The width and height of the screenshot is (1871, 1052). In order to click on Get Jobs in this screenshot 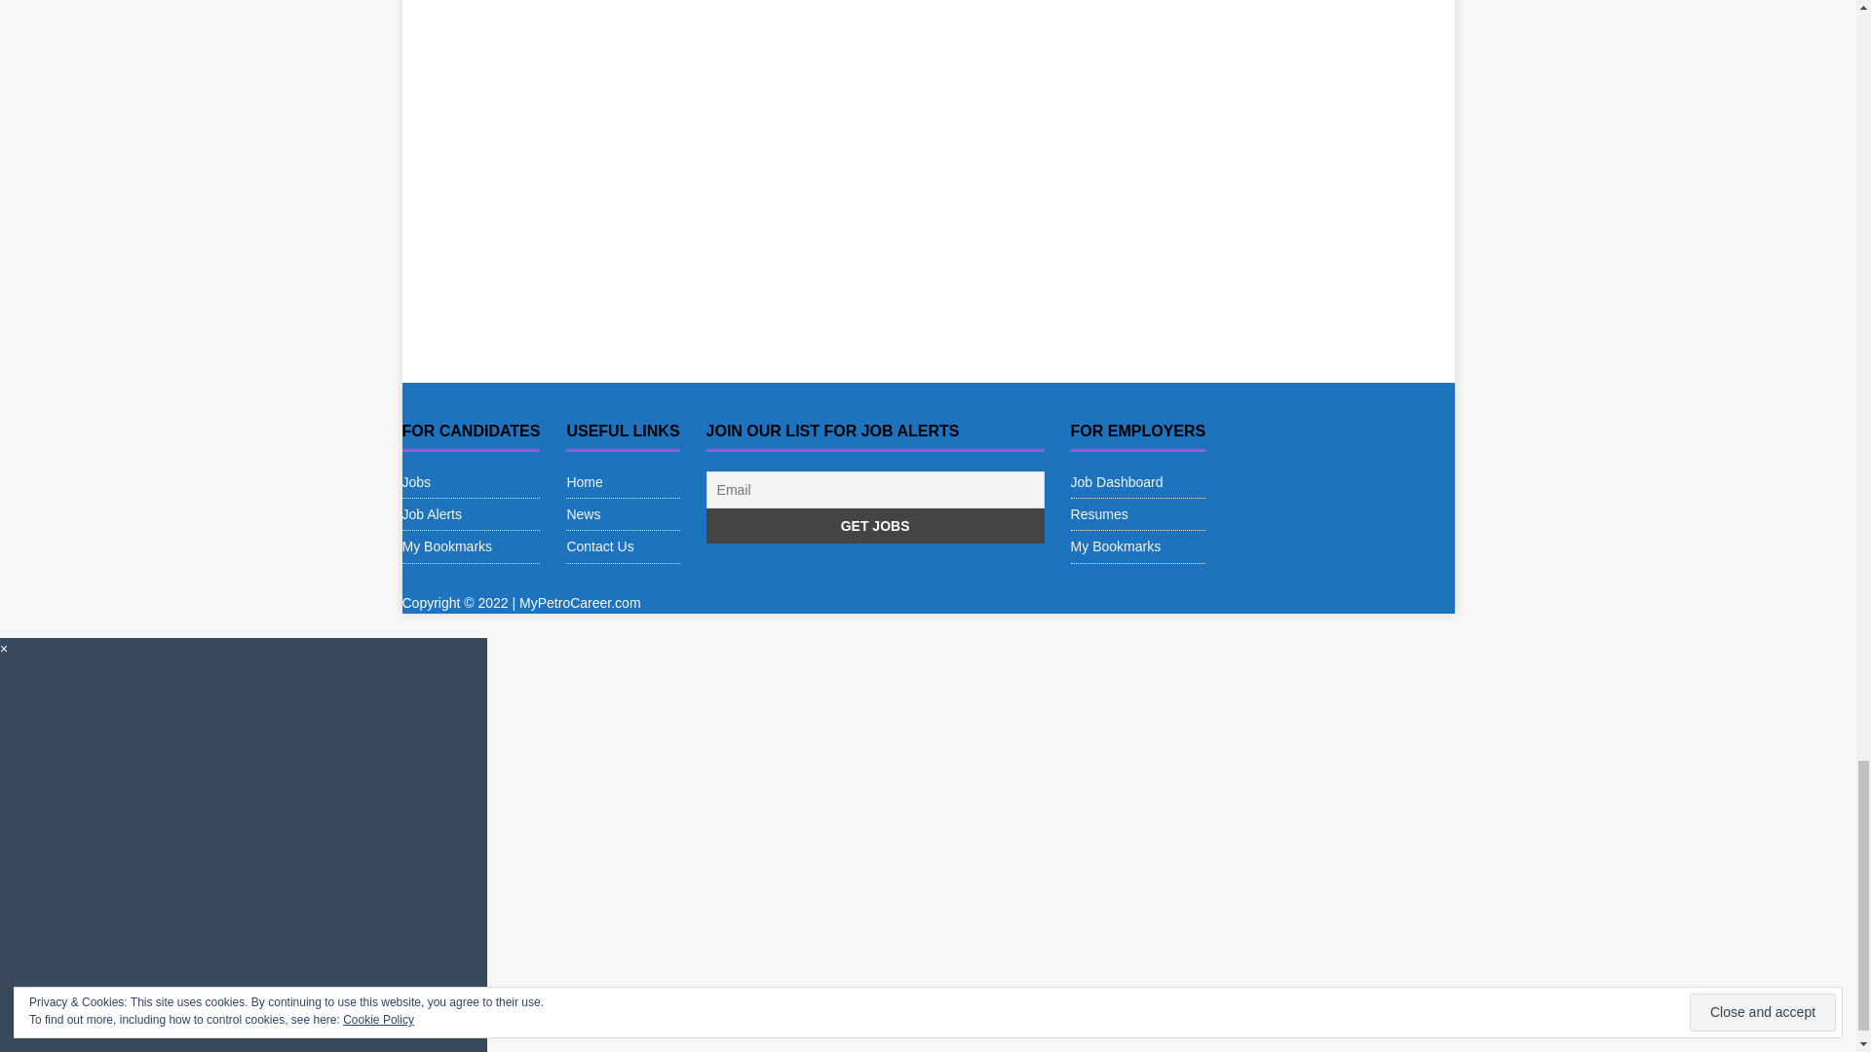, I will do `click(875, 526)`.